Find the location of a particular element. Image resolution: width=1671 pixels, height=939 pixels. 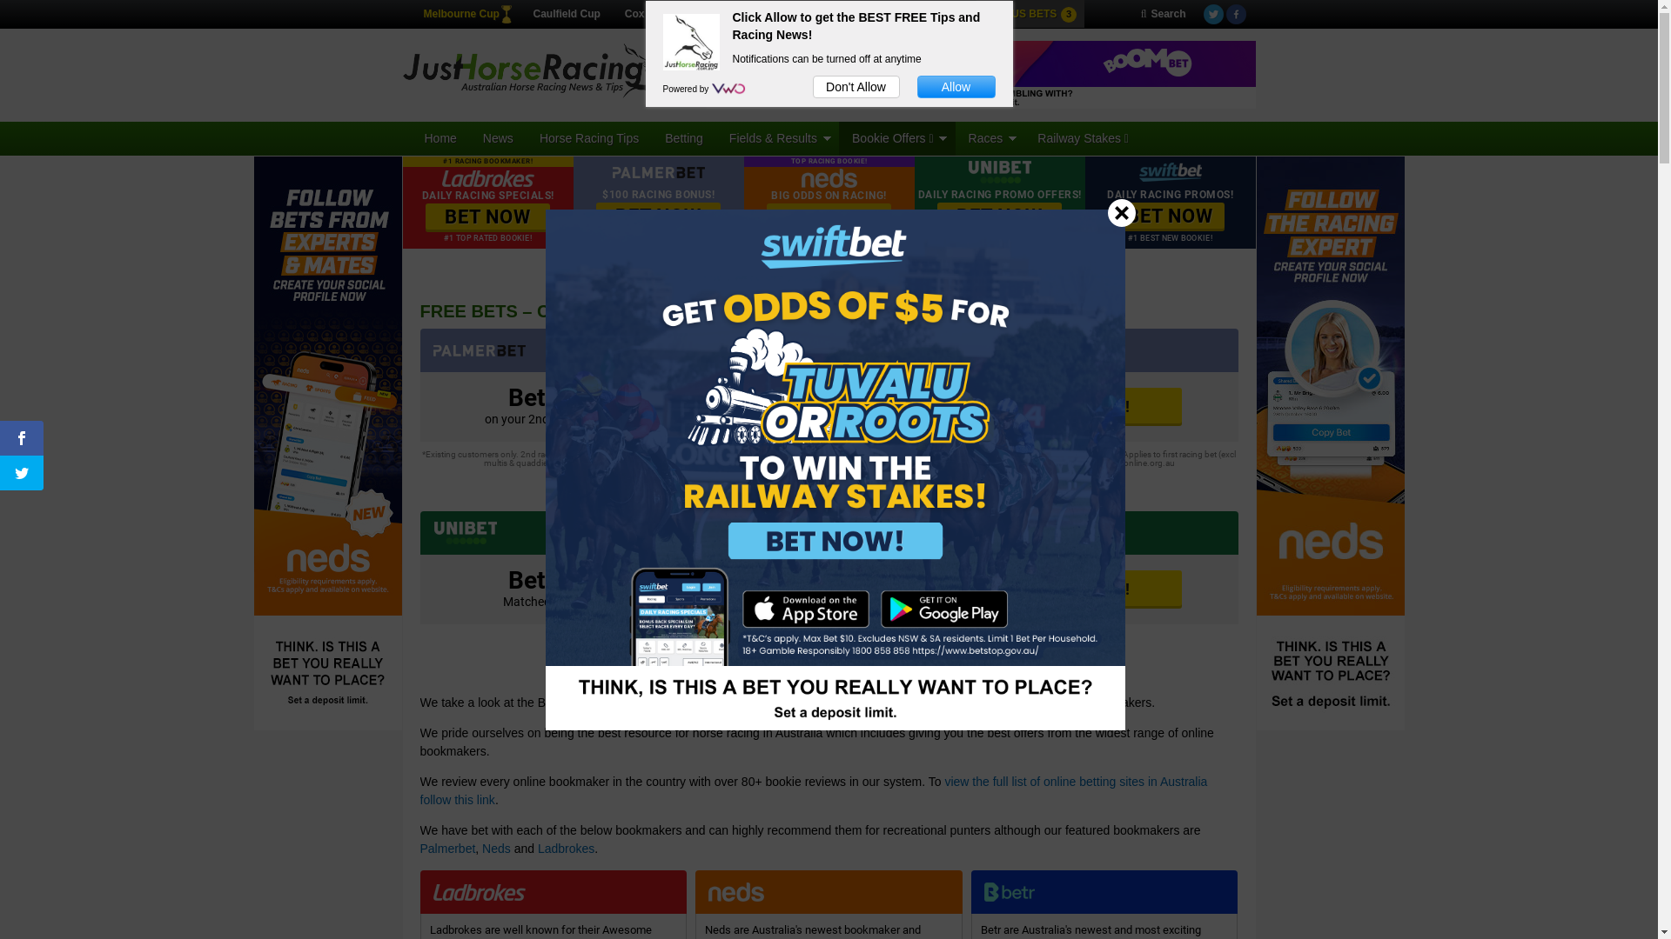

Boombet is located at coordinates (982, 75).